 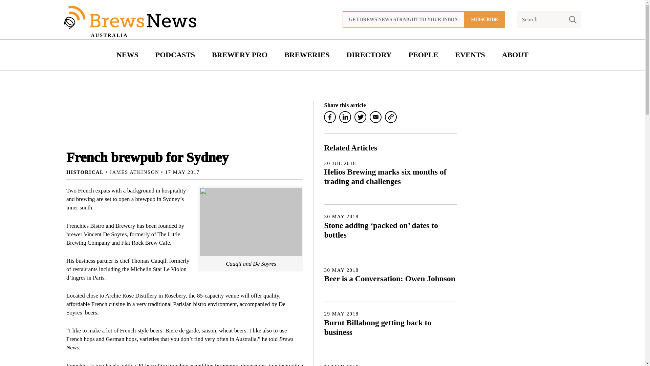 I want to click on BREWERY PRO, so click(x=239, y=55).